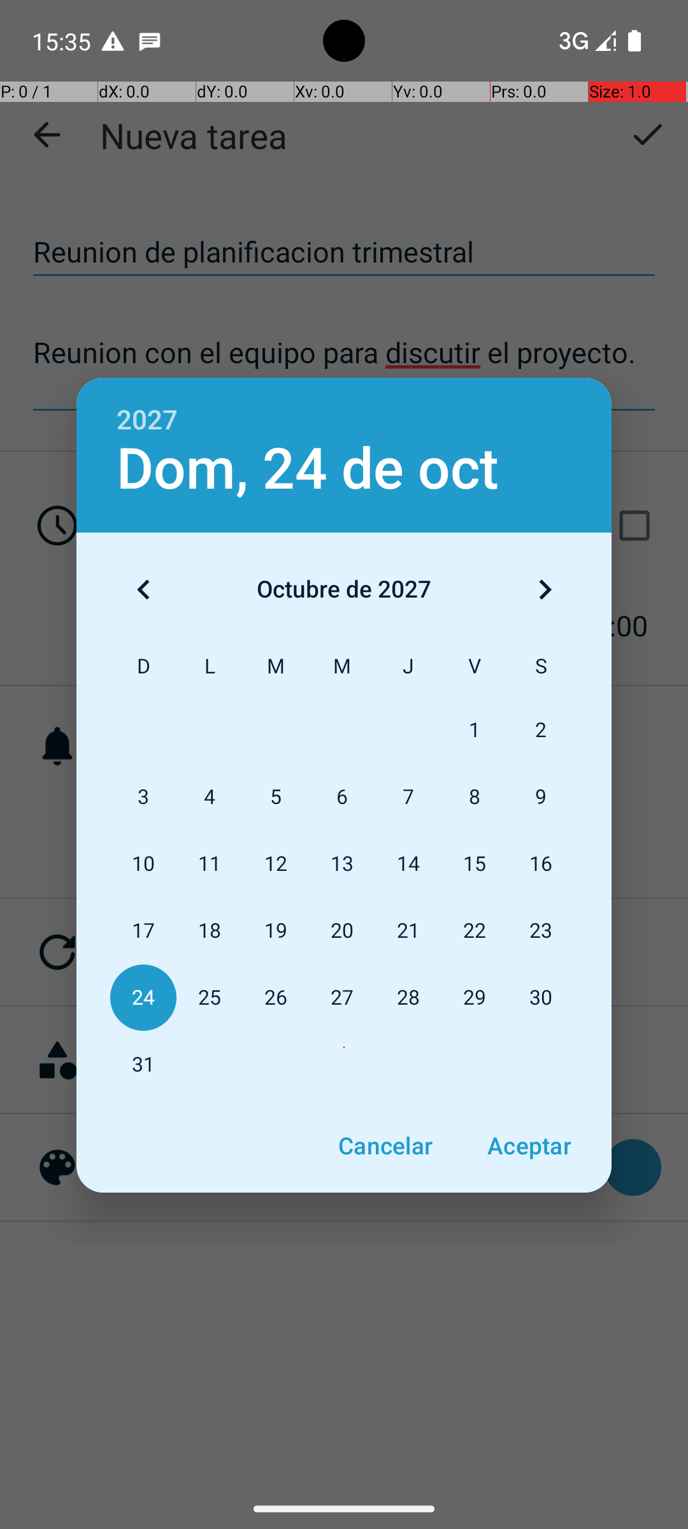 This screenshot has width=688, height=1529. I want to click on Aceptar, so click(529, 1145).